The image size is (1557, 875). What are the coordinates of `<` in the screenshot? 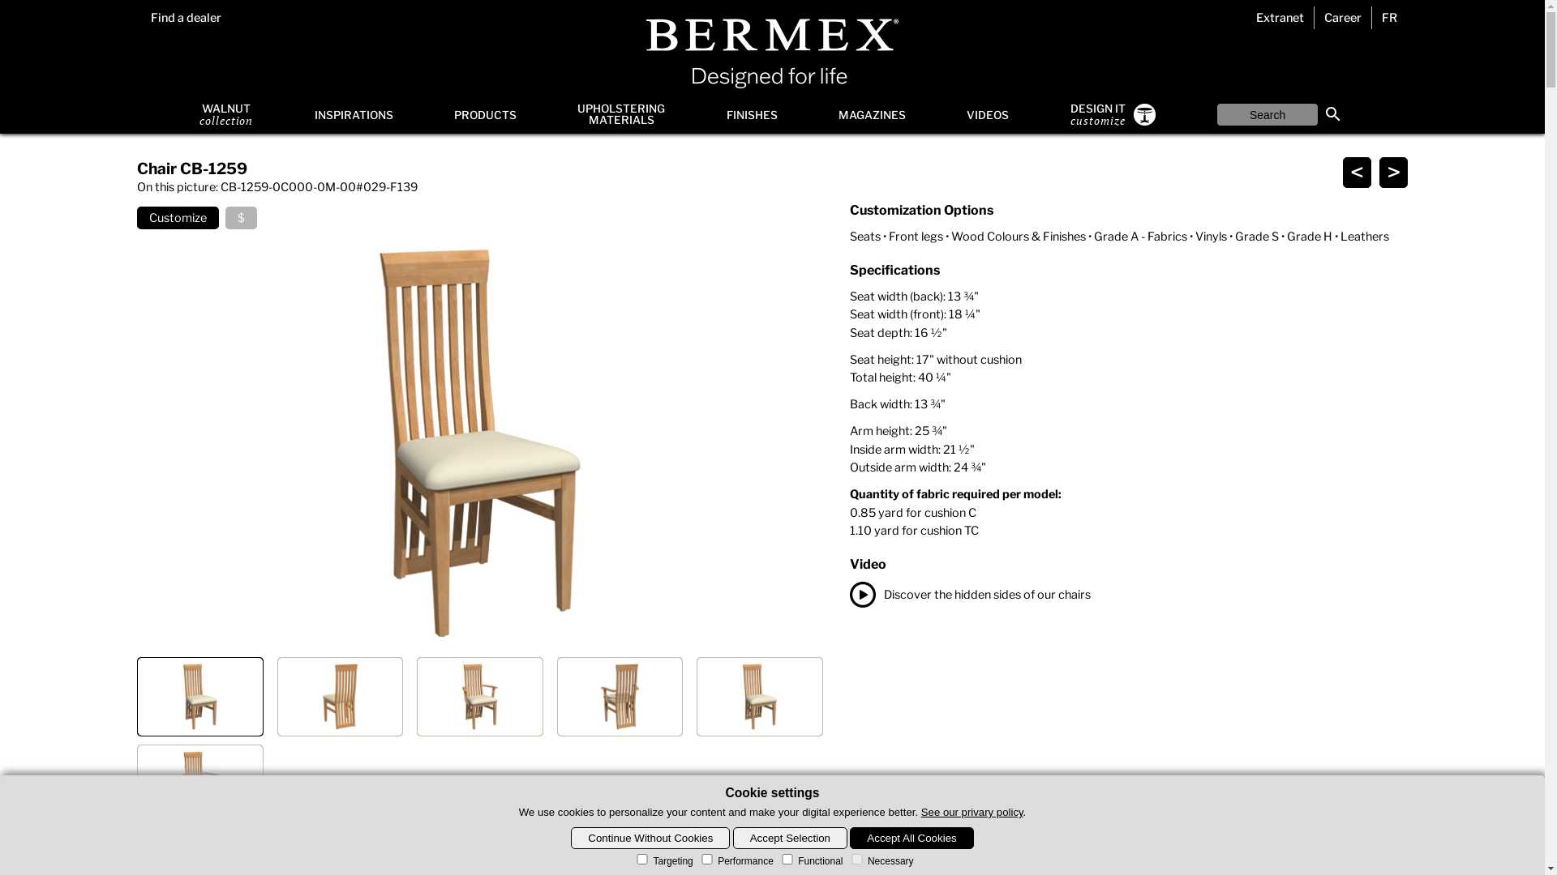 It's located at (1358, 173).